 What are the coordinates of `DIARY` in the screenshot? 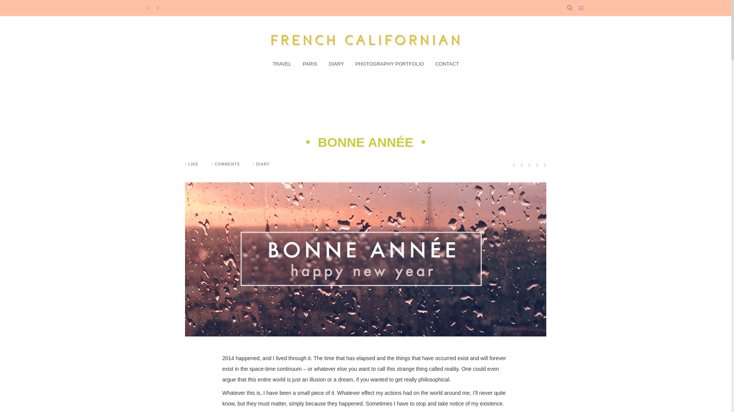 It's located at (336, 63).